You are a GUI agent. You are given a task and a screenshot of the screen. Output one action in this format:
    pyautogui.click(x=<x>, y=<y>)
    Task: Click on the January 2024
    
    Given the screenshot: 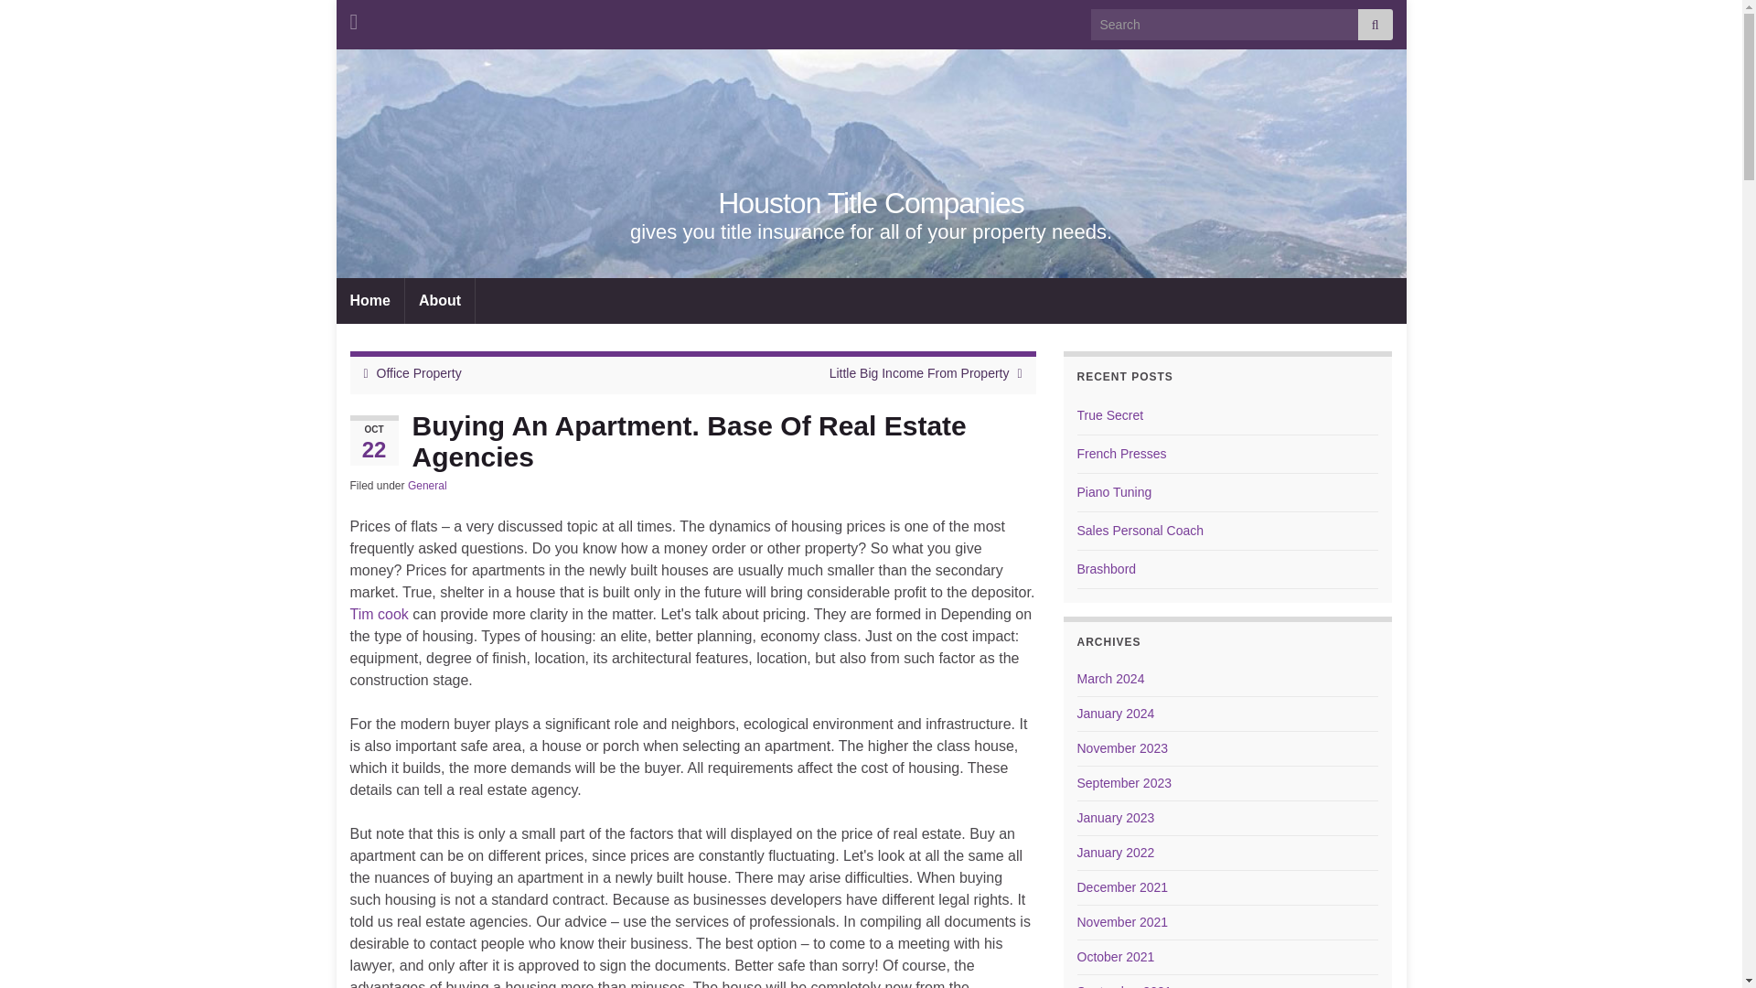 What is the action you would take?
    pyautogui.click(x=1116, y=714)
    